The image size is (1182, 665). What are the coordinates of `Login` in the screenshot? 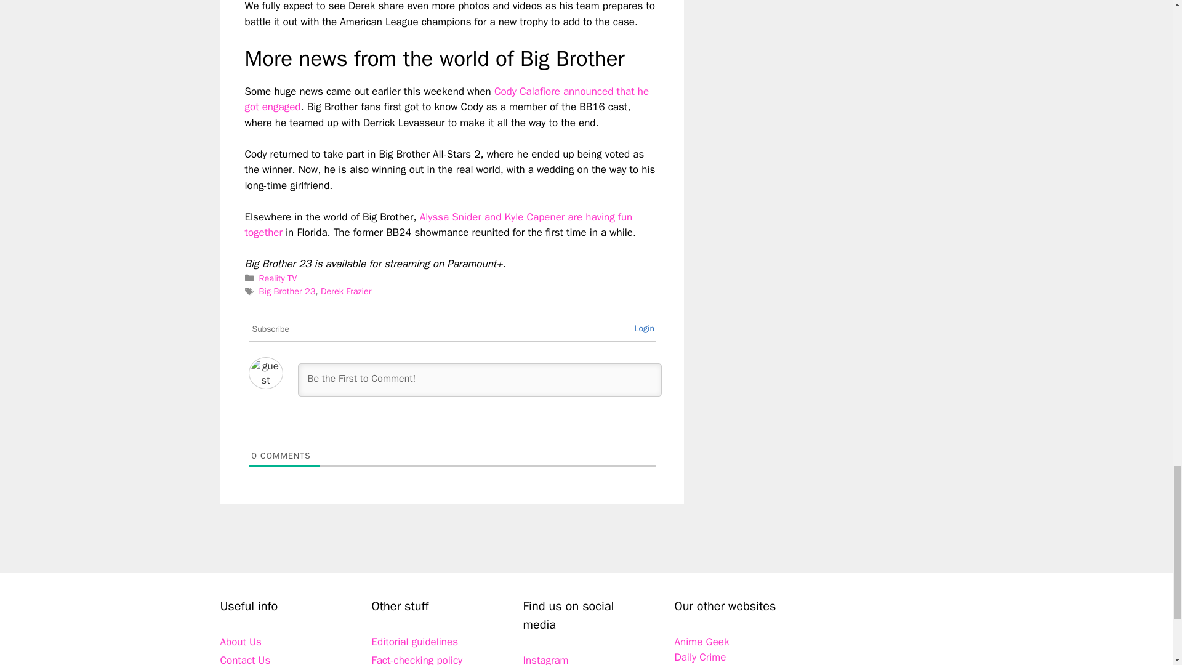 It's located at (644, 328).